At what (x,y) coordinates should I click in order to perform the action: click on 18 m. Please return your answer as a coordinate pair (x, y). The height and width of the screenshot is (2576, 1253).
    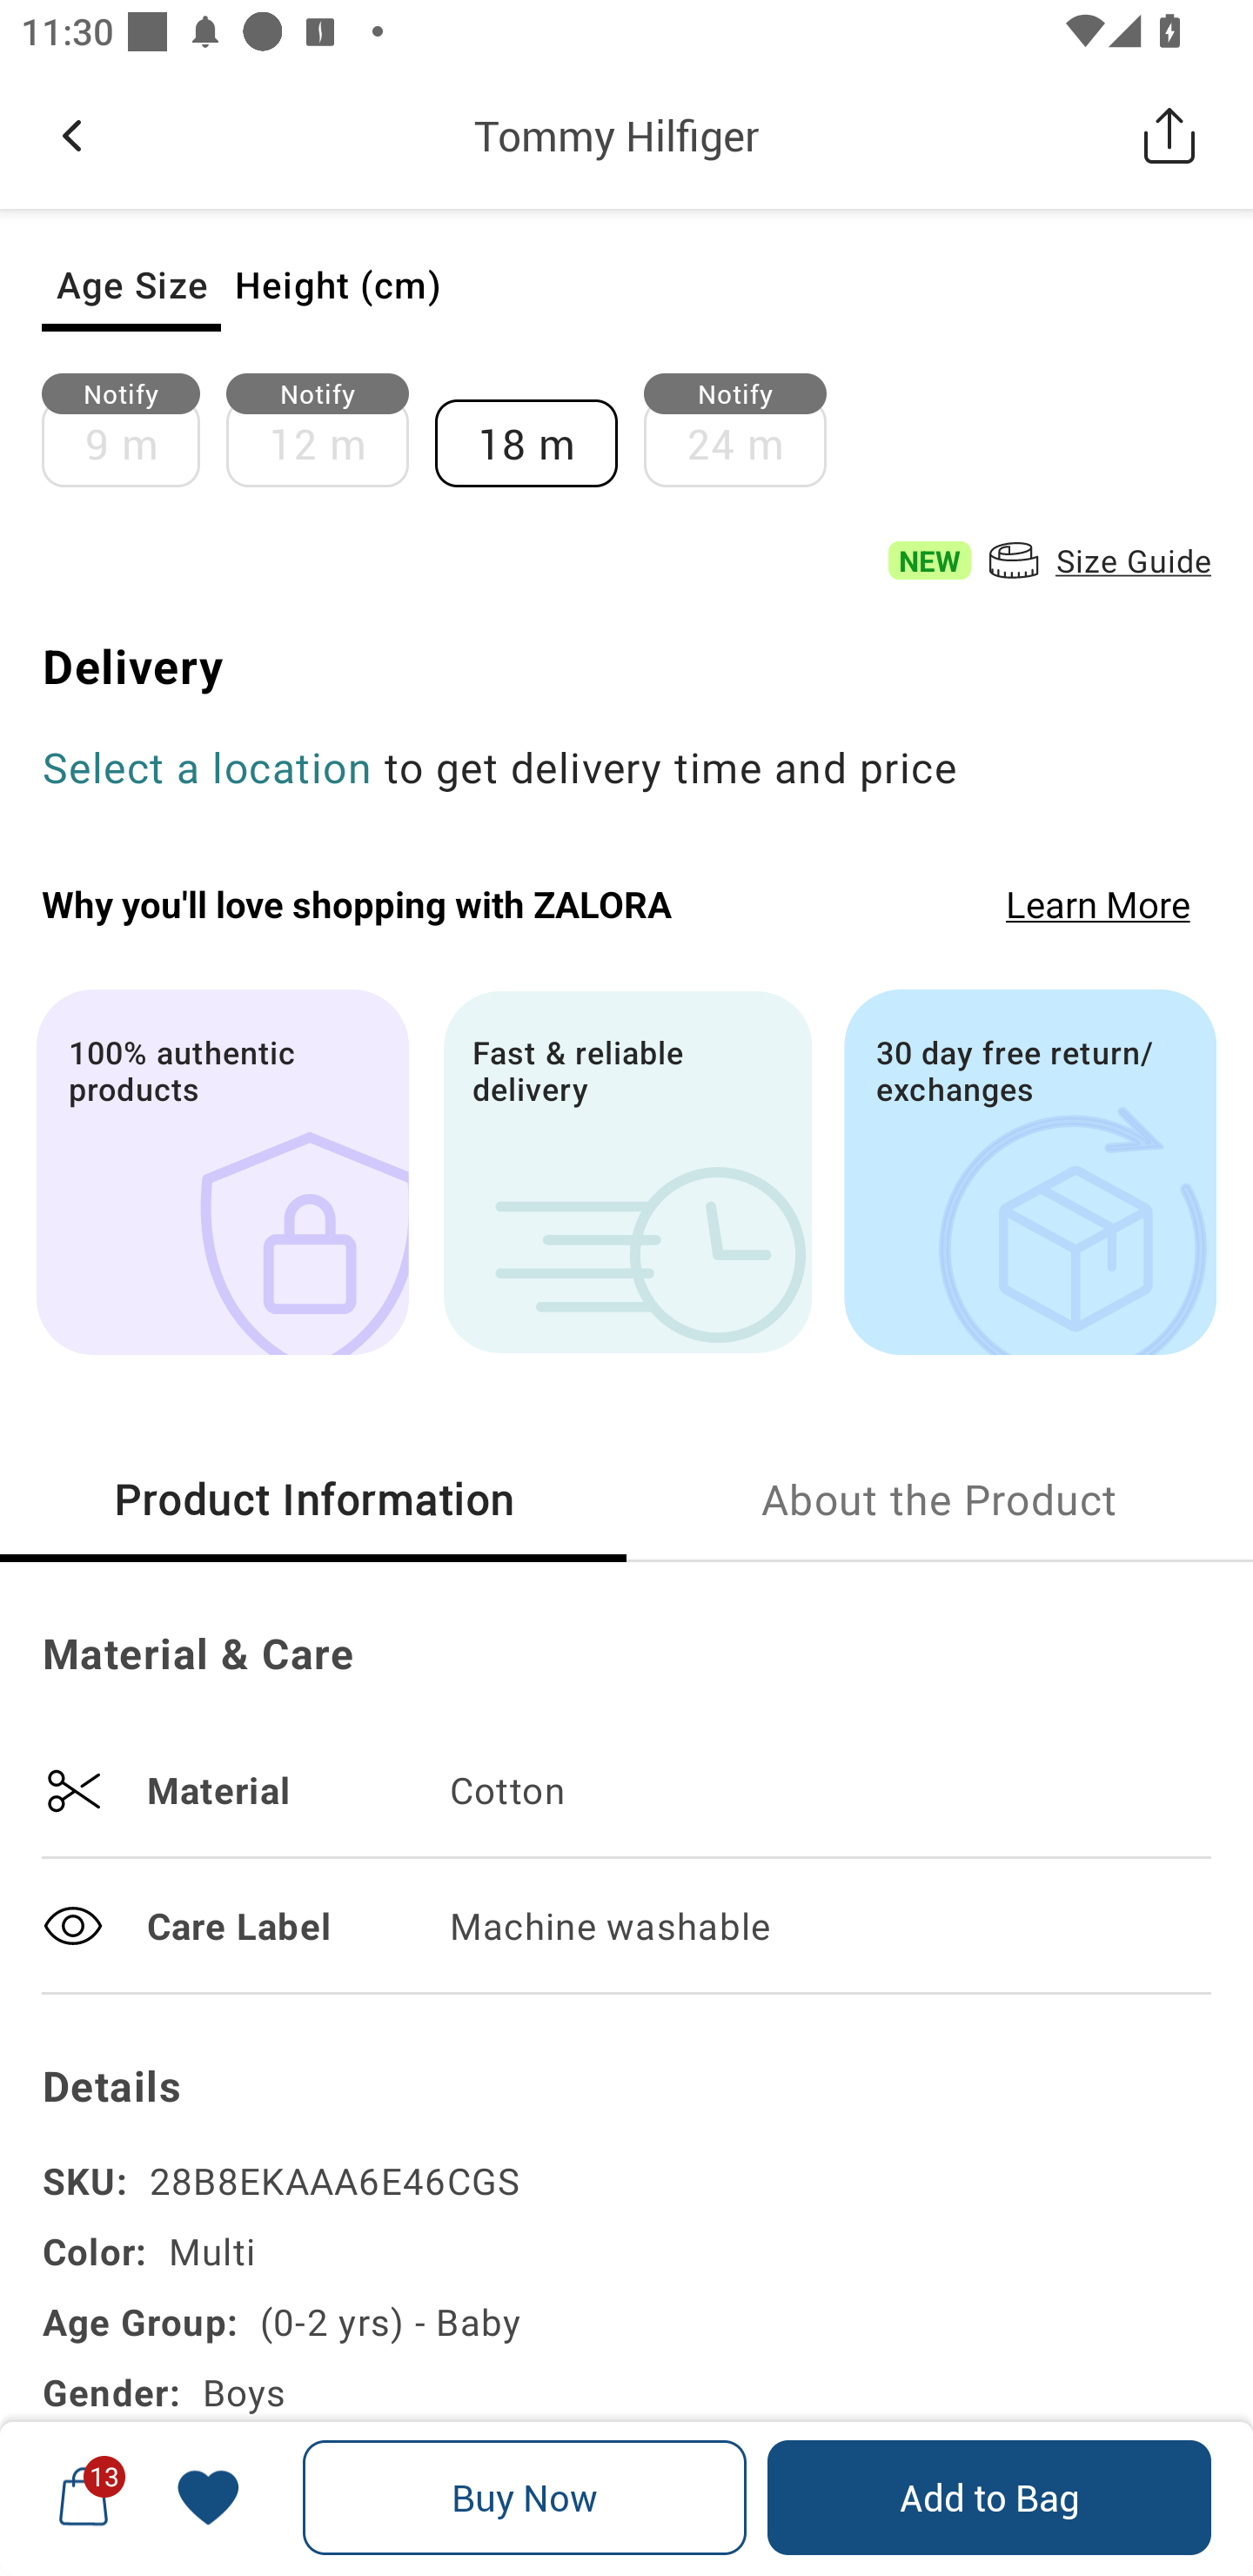
    Looking at the image, I should click on (539, 430).